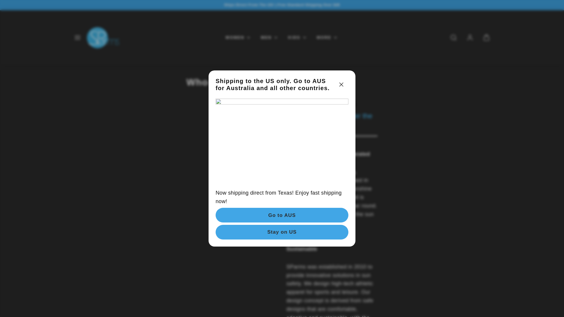 This screenshot has width=564, height=317. What do you see at coordinates (239, 38) in the screenshot?
I see `WOMEN` at bounding box center [239, 38].